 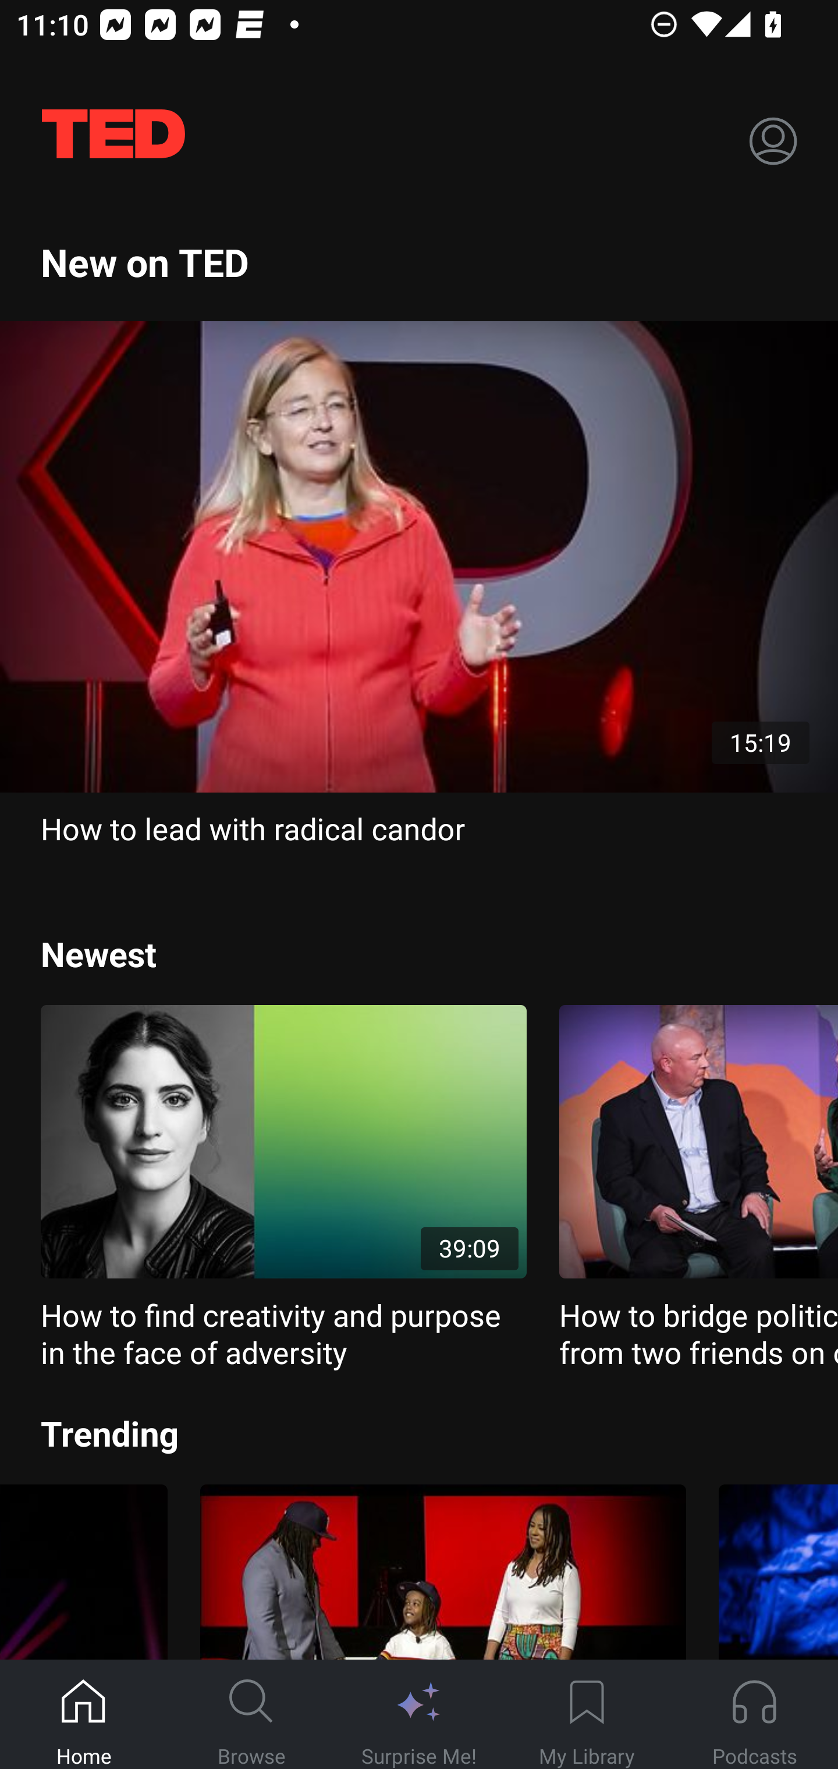 What do you see at coordinates (419, 1715) in the screenshot?
I see `Surprise Me!` at bounding box center [419, 1715].